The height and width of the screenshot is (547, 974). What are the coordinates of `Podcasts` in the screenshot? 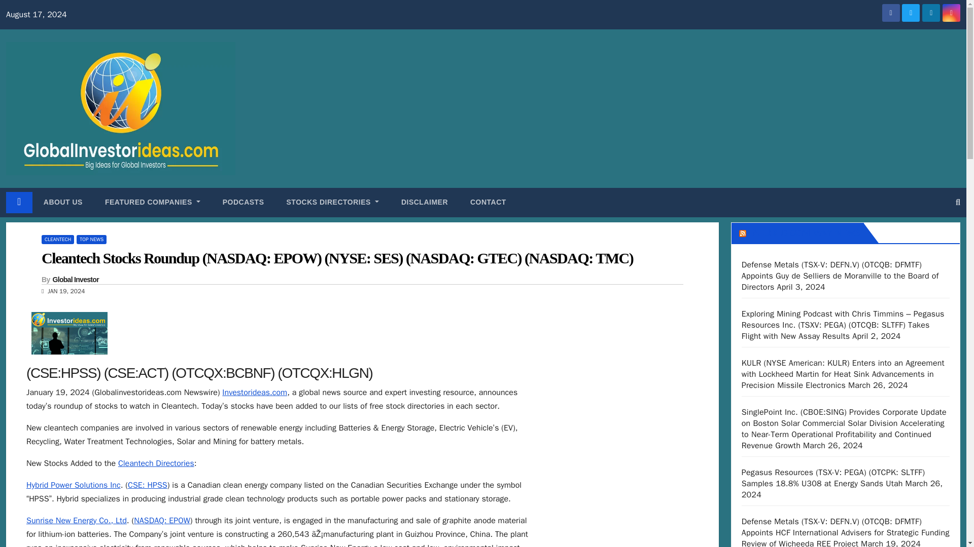 It's located at (243, 203).